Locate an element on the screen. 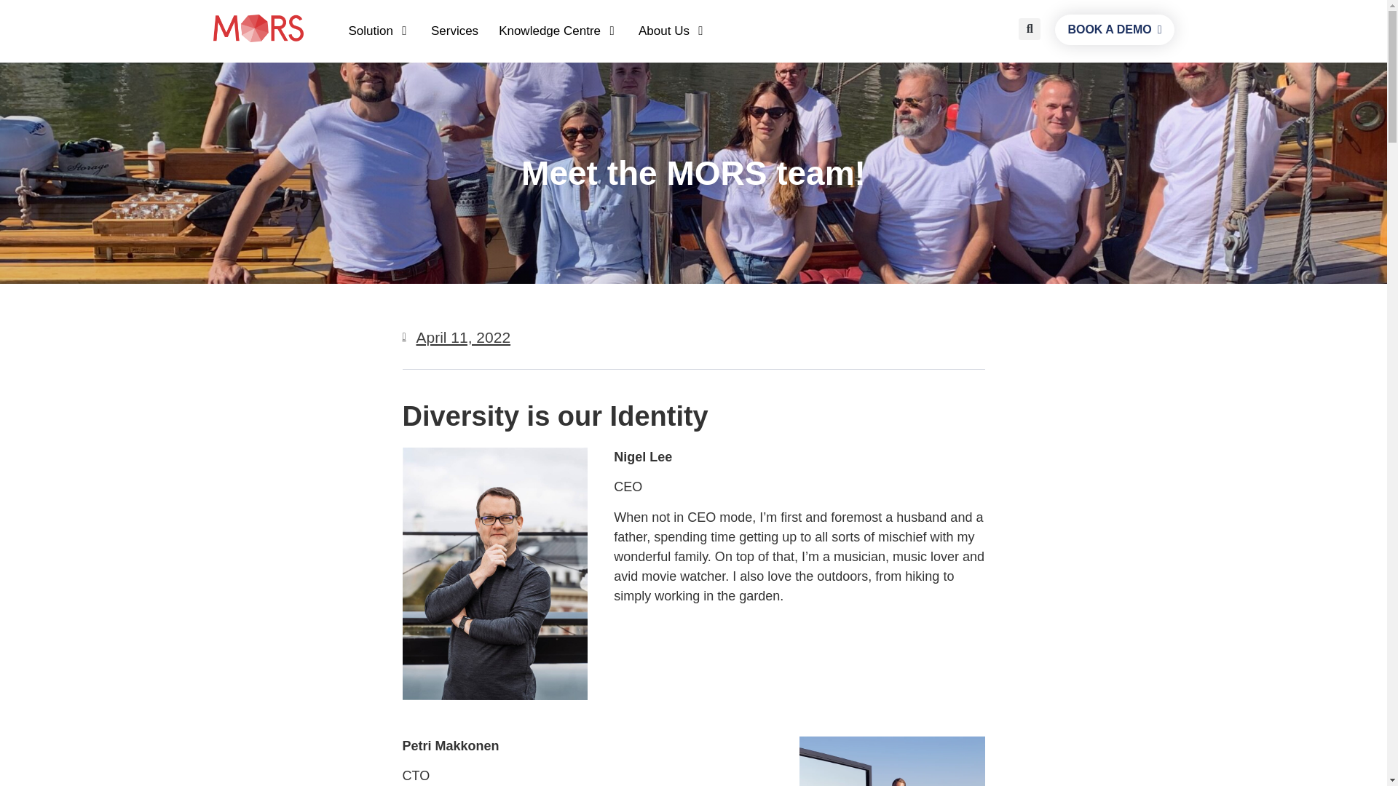  About Us is located at coordinates (664, 31).